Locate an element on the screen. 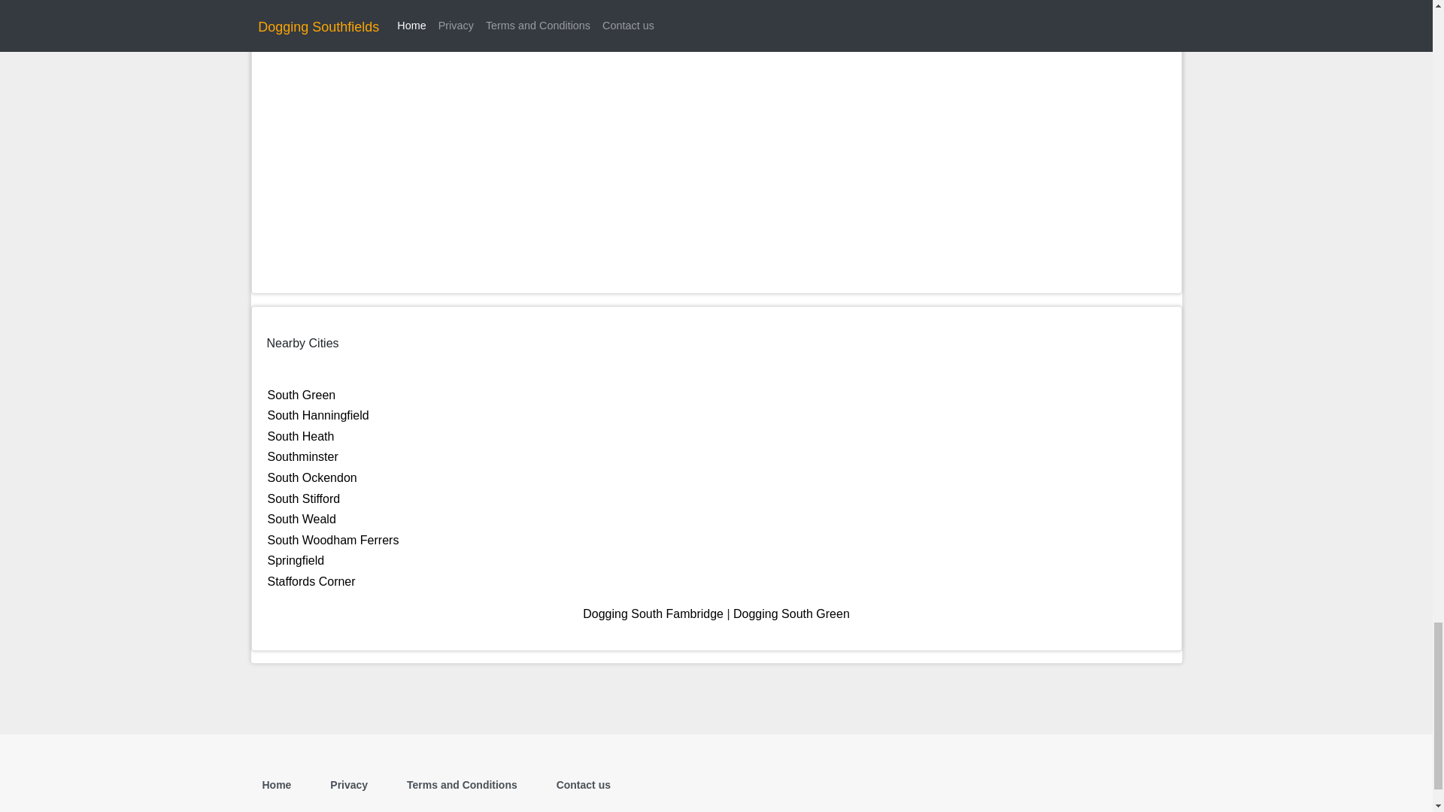 This screenshot has width=1444, height=812. South Weald is located at coordinates (302, 519).